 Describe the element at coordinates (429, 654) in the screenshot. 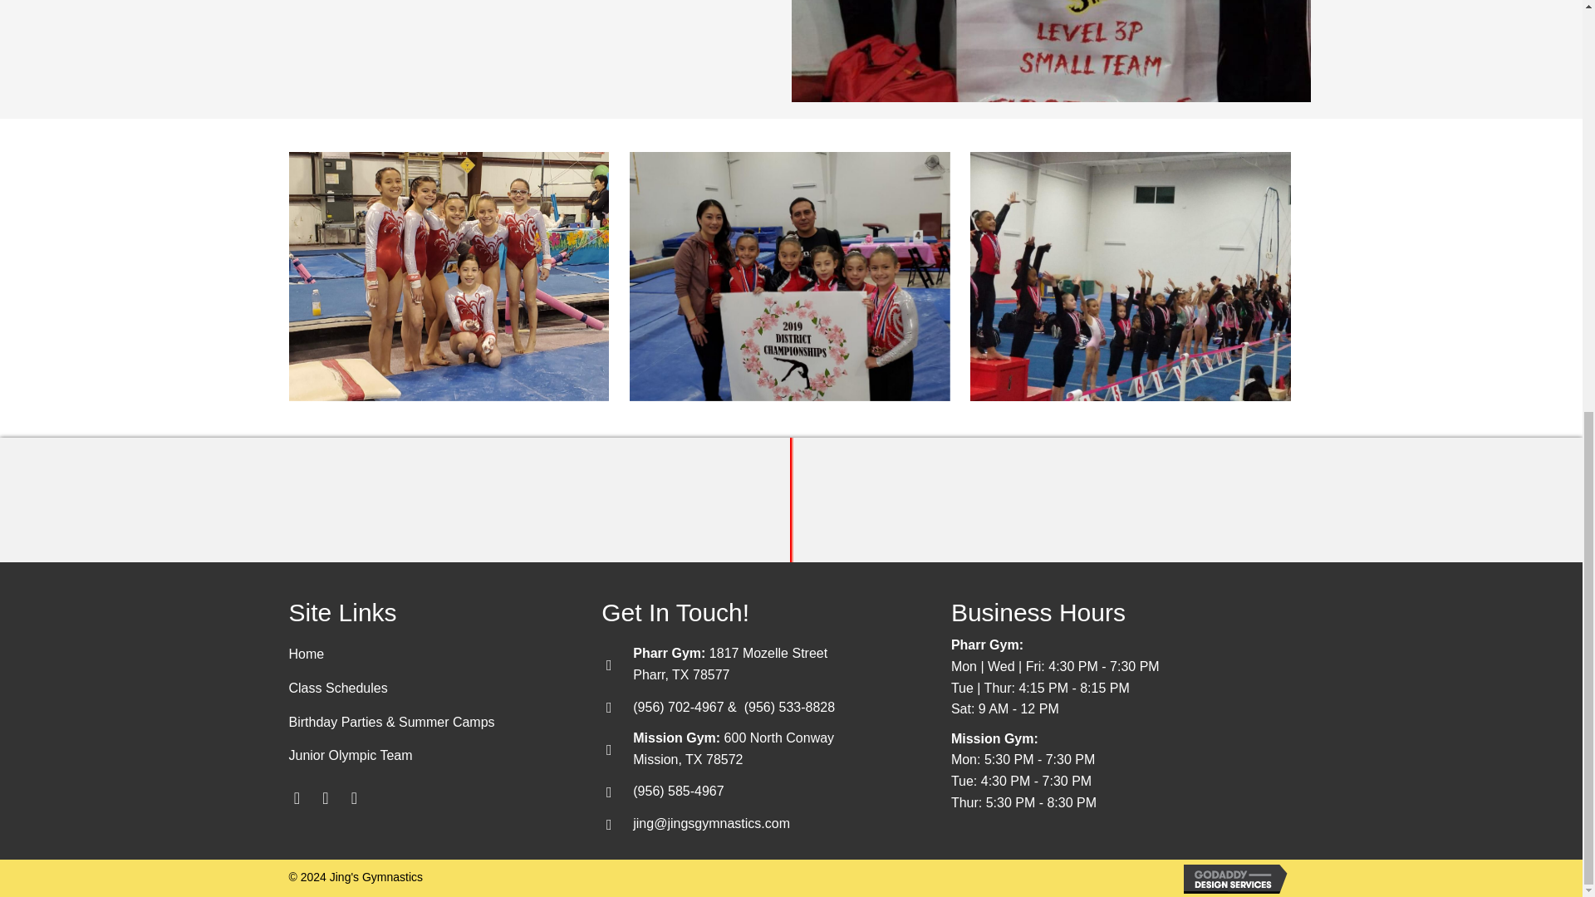

I see `Home` at that location.